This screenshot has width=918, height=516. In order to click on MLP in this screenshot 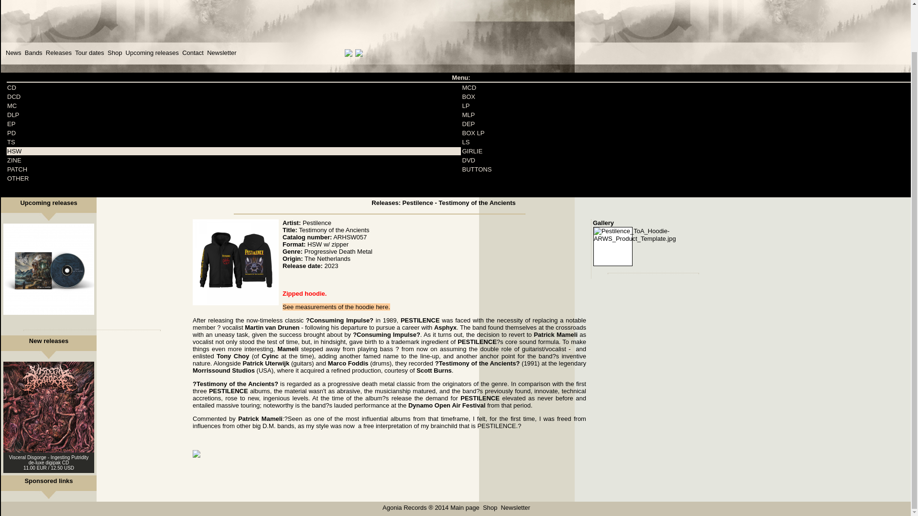, I will do `click(468, 115)`.